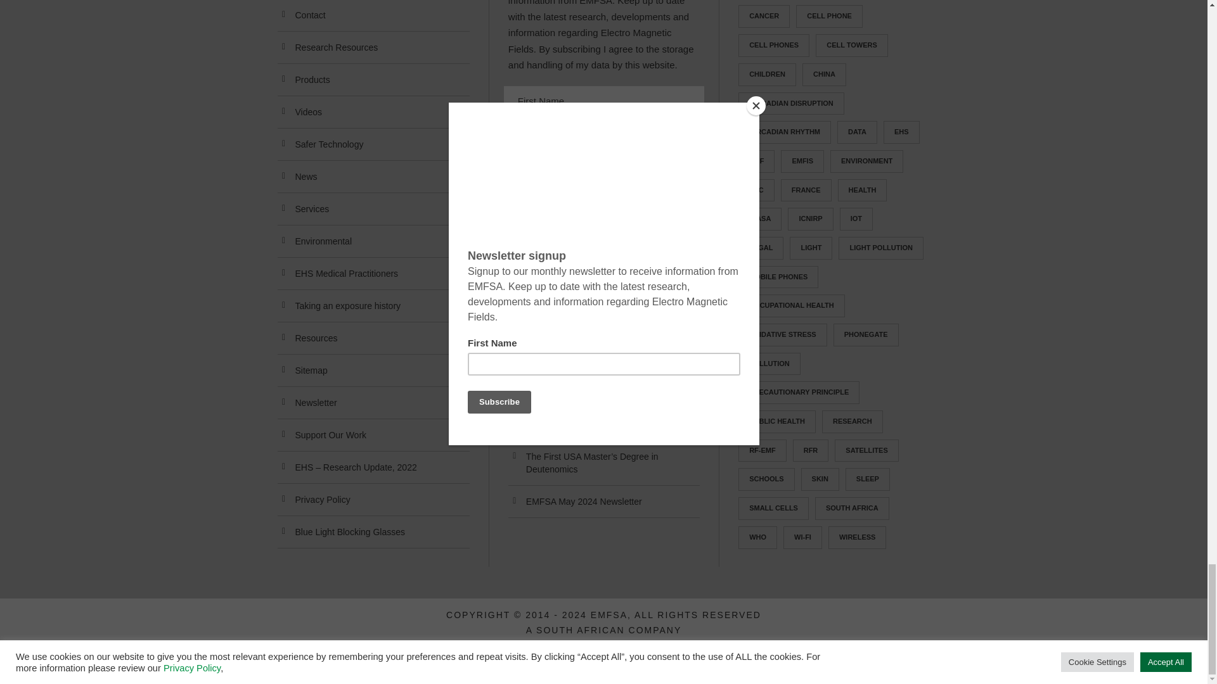 This screenshot has width=1217, height=684. What do you see at coordinates (603, 160) in the screenshot?
I see `Subscribe` at bounding box center [603, 160].